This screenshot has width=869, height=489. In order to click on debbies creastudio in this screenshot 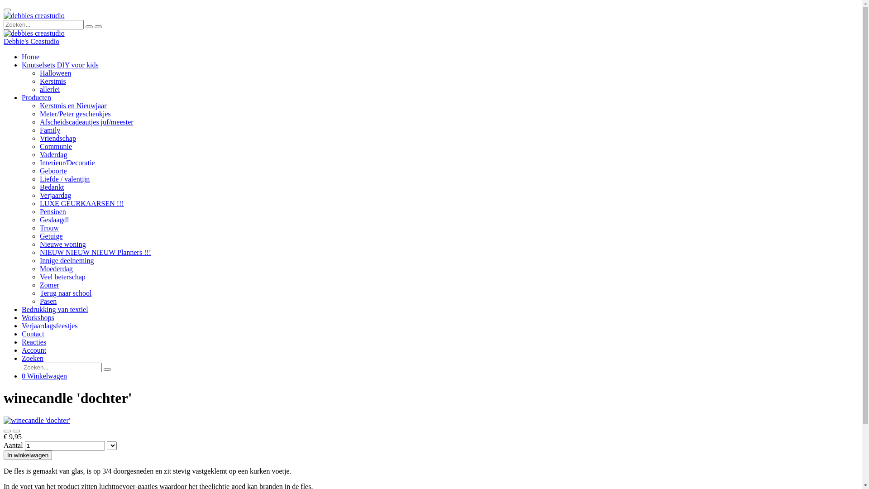, I will do `click(34, 34)`.